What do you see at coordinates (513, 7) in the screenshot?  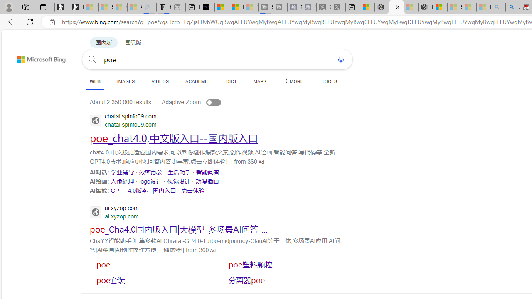 I see `Amazon Echo Dot PNG - Search Images` at bounding box center [513, 7].